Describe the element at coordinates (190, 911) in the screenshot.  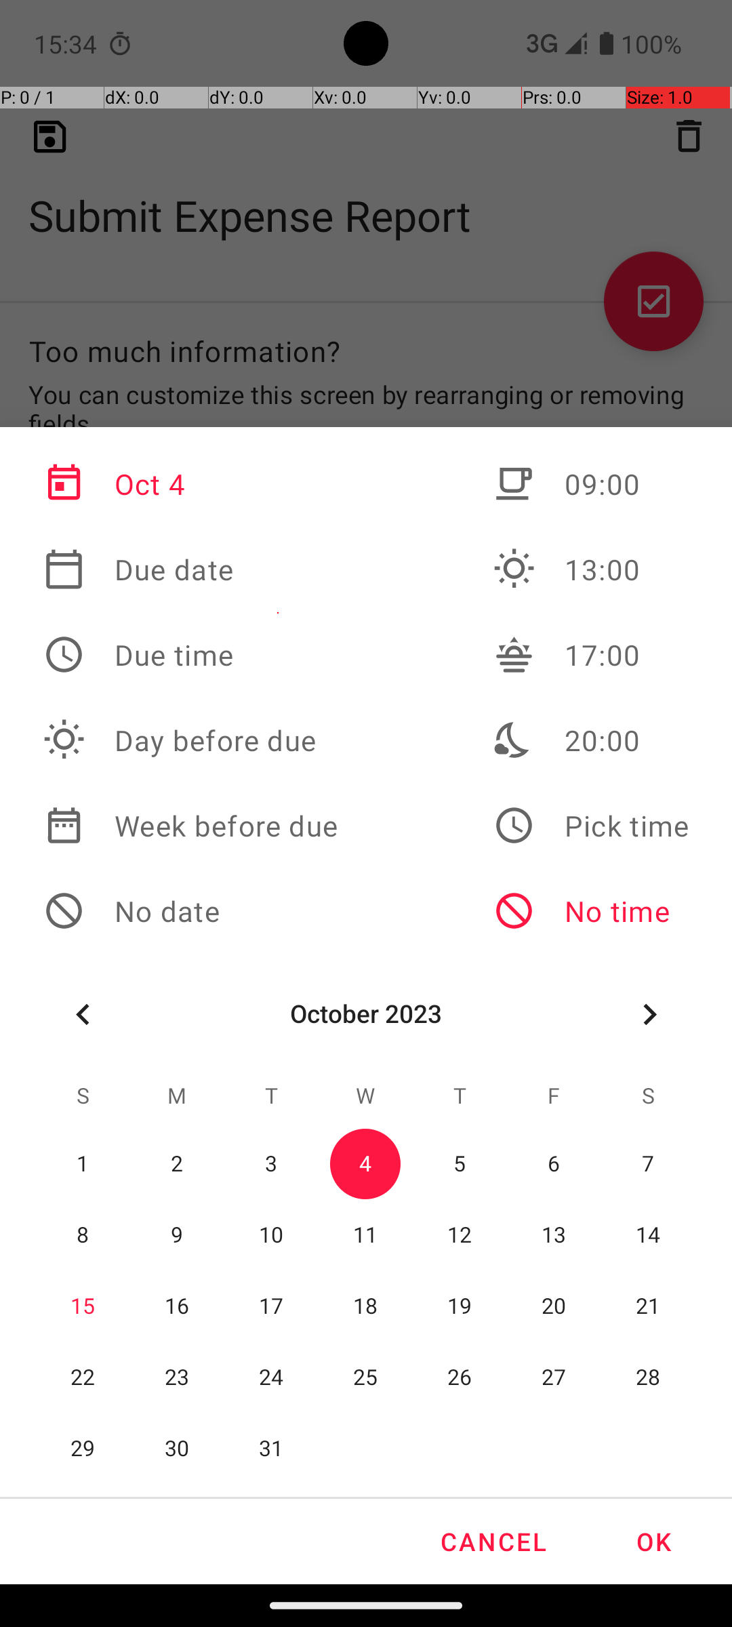
I see `No date` at that location.